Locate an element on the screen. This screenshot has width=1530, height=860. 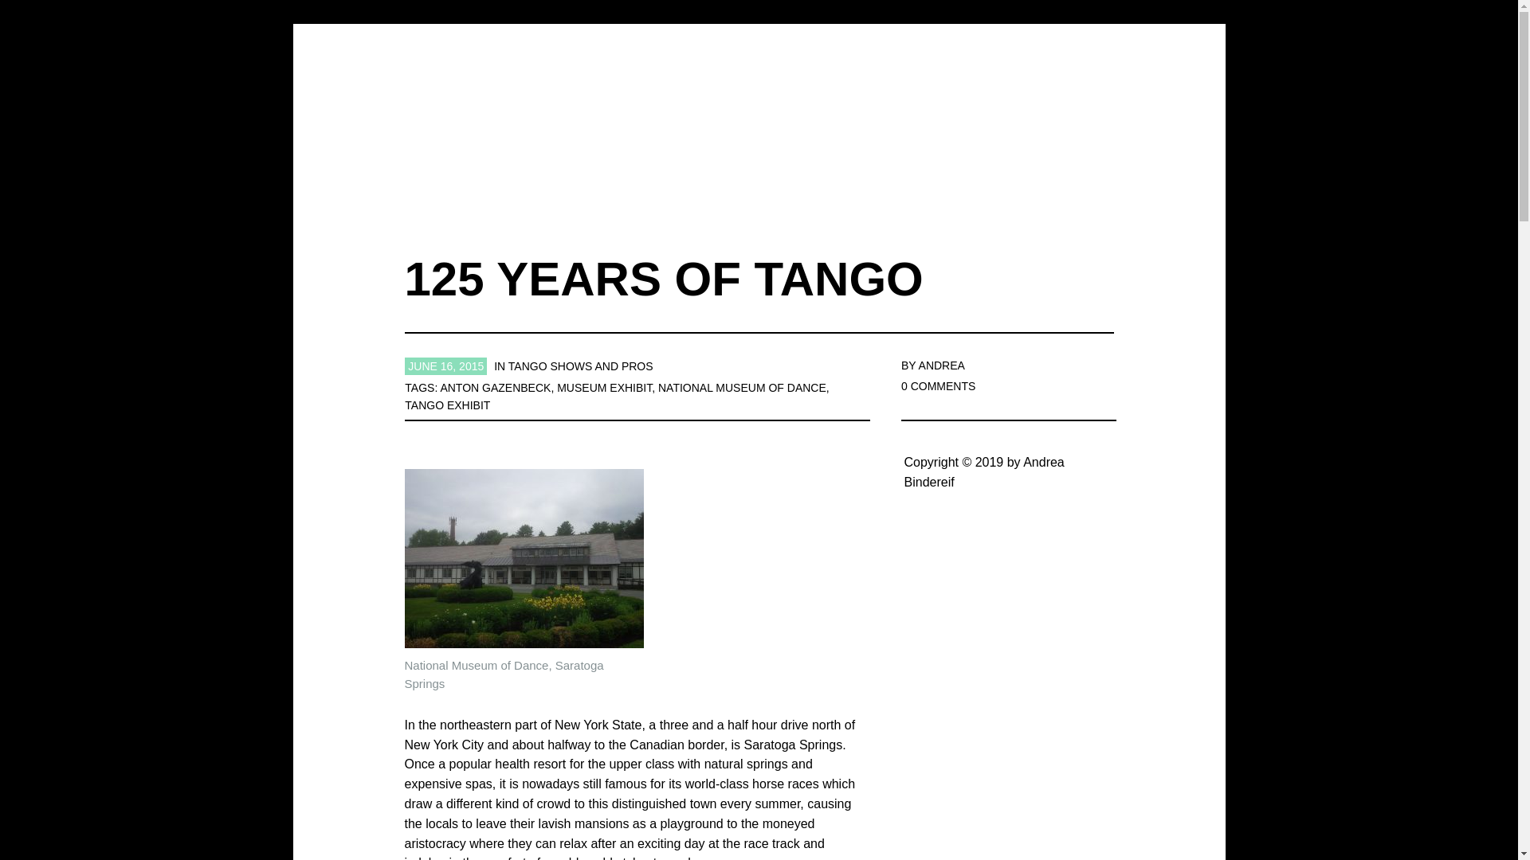
MUSEUM EXHIBIT is located at coordinates (604, 387).